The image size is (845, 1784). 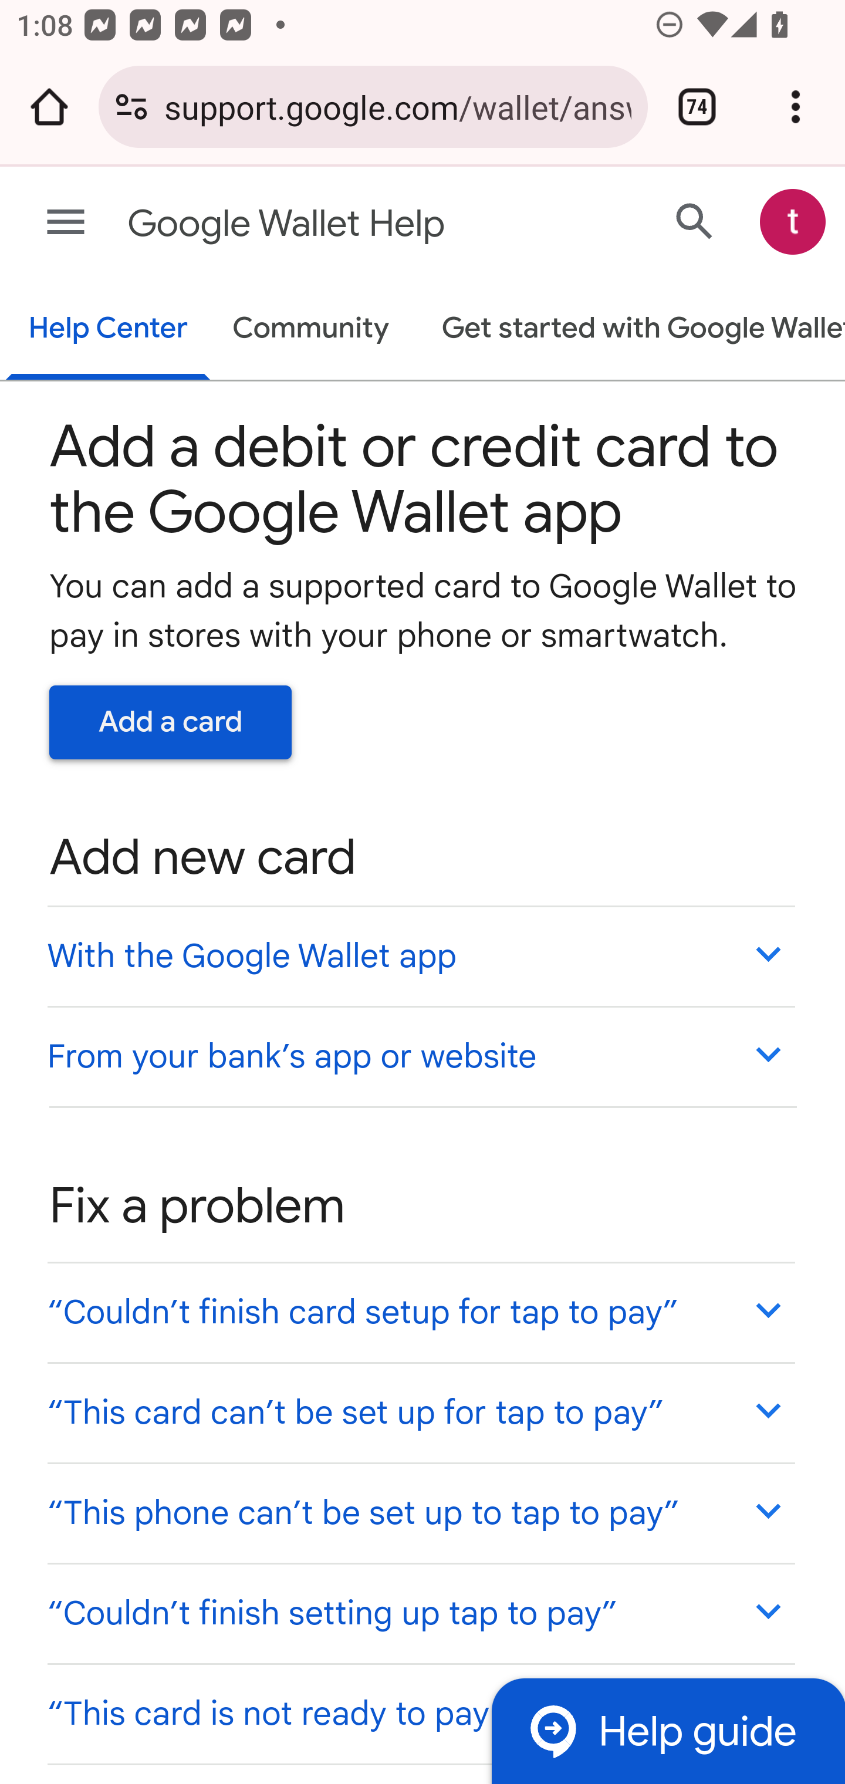 I want to click on Connection is secure, so click(x=131, y=107).